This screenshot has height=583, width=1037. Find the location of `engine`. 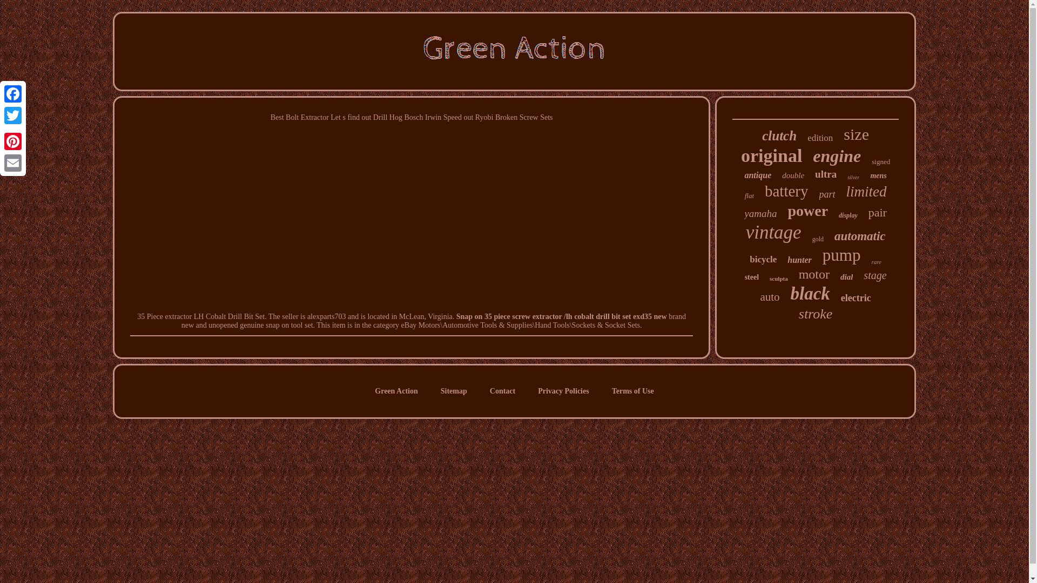

engine is located at coordinates (837, 156).